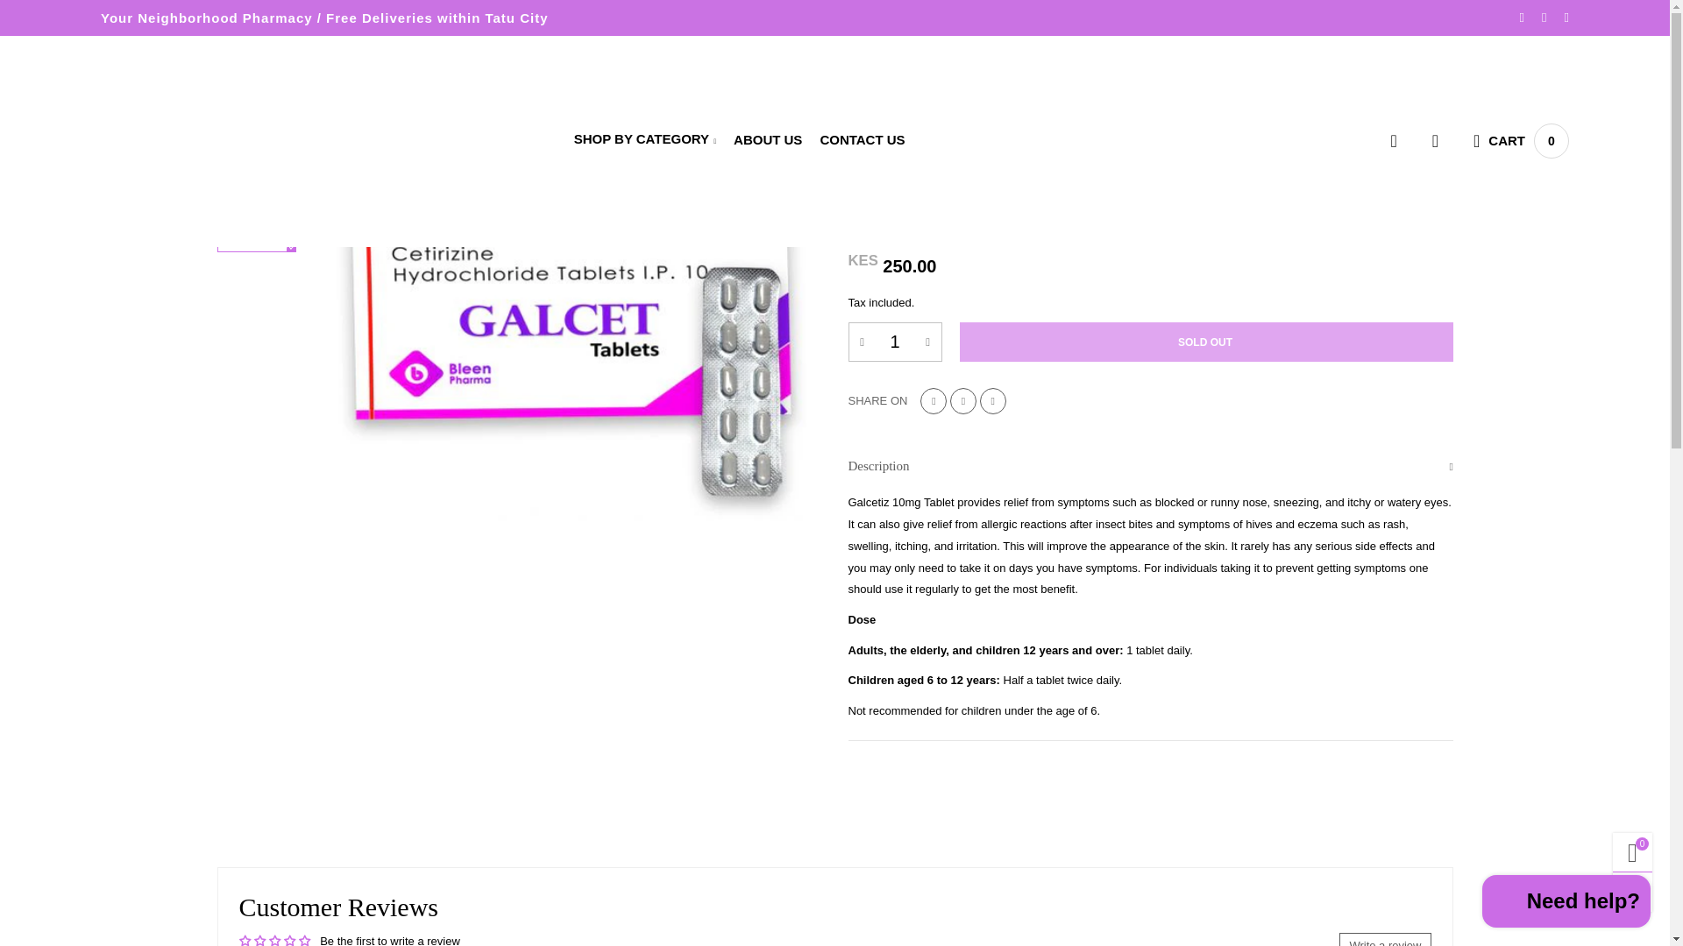 The height and width of the screenshot is (946, 1683). Describe the element at coordinates (645, 140) in the screenshot. I see `Shop By Category` at that location.